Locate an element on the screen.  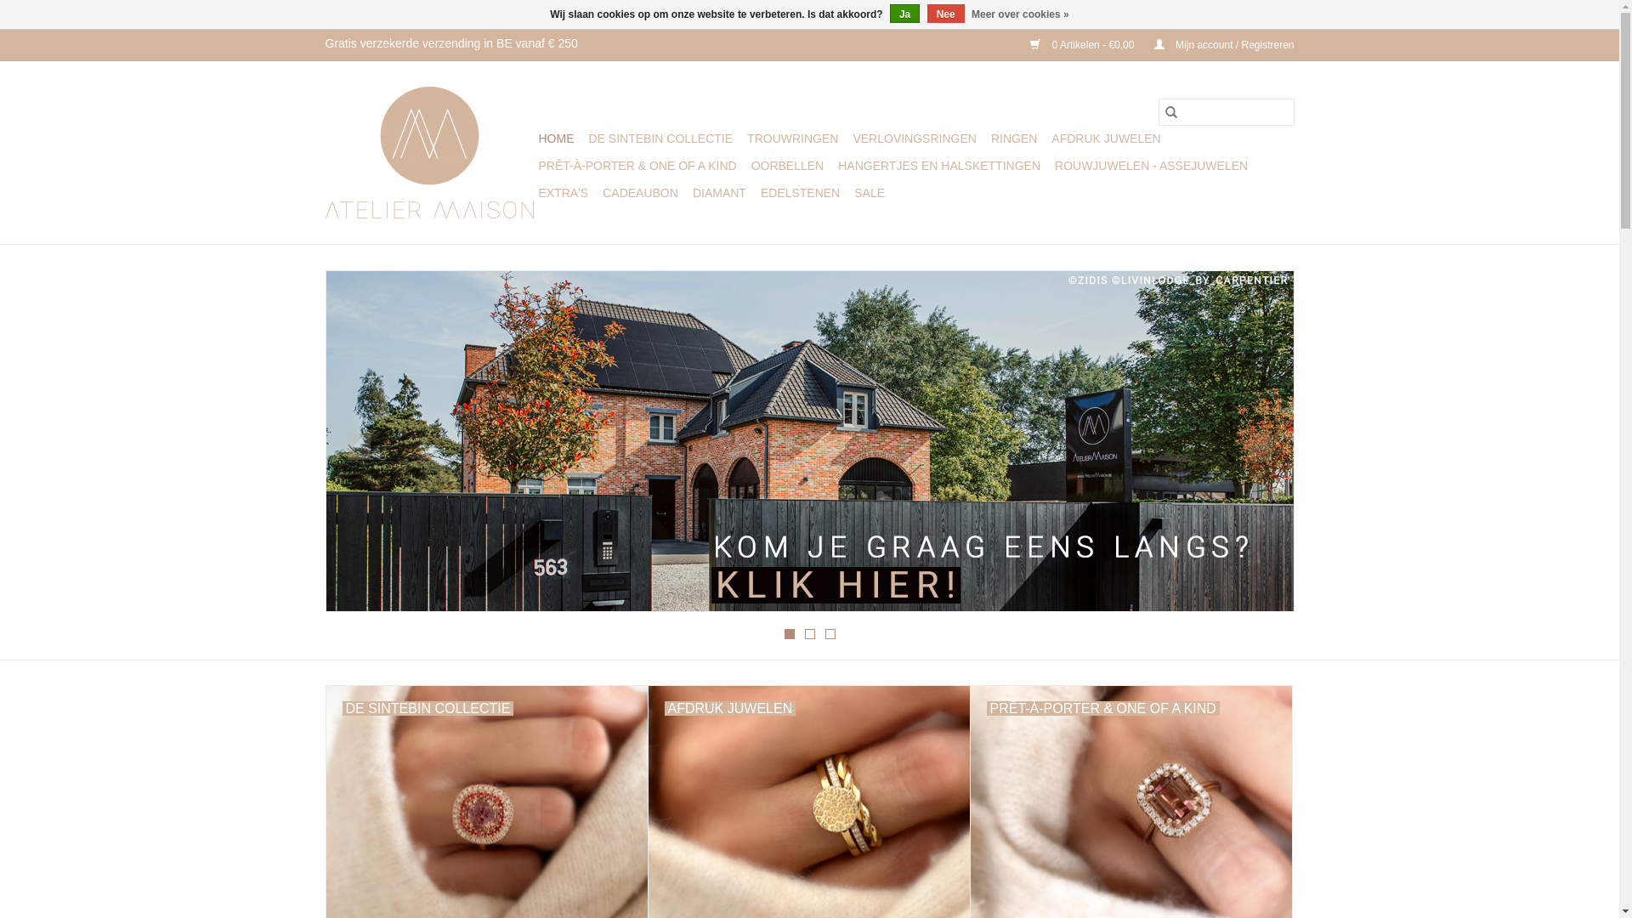
RINGEN is located at coordinates (1014, 139).